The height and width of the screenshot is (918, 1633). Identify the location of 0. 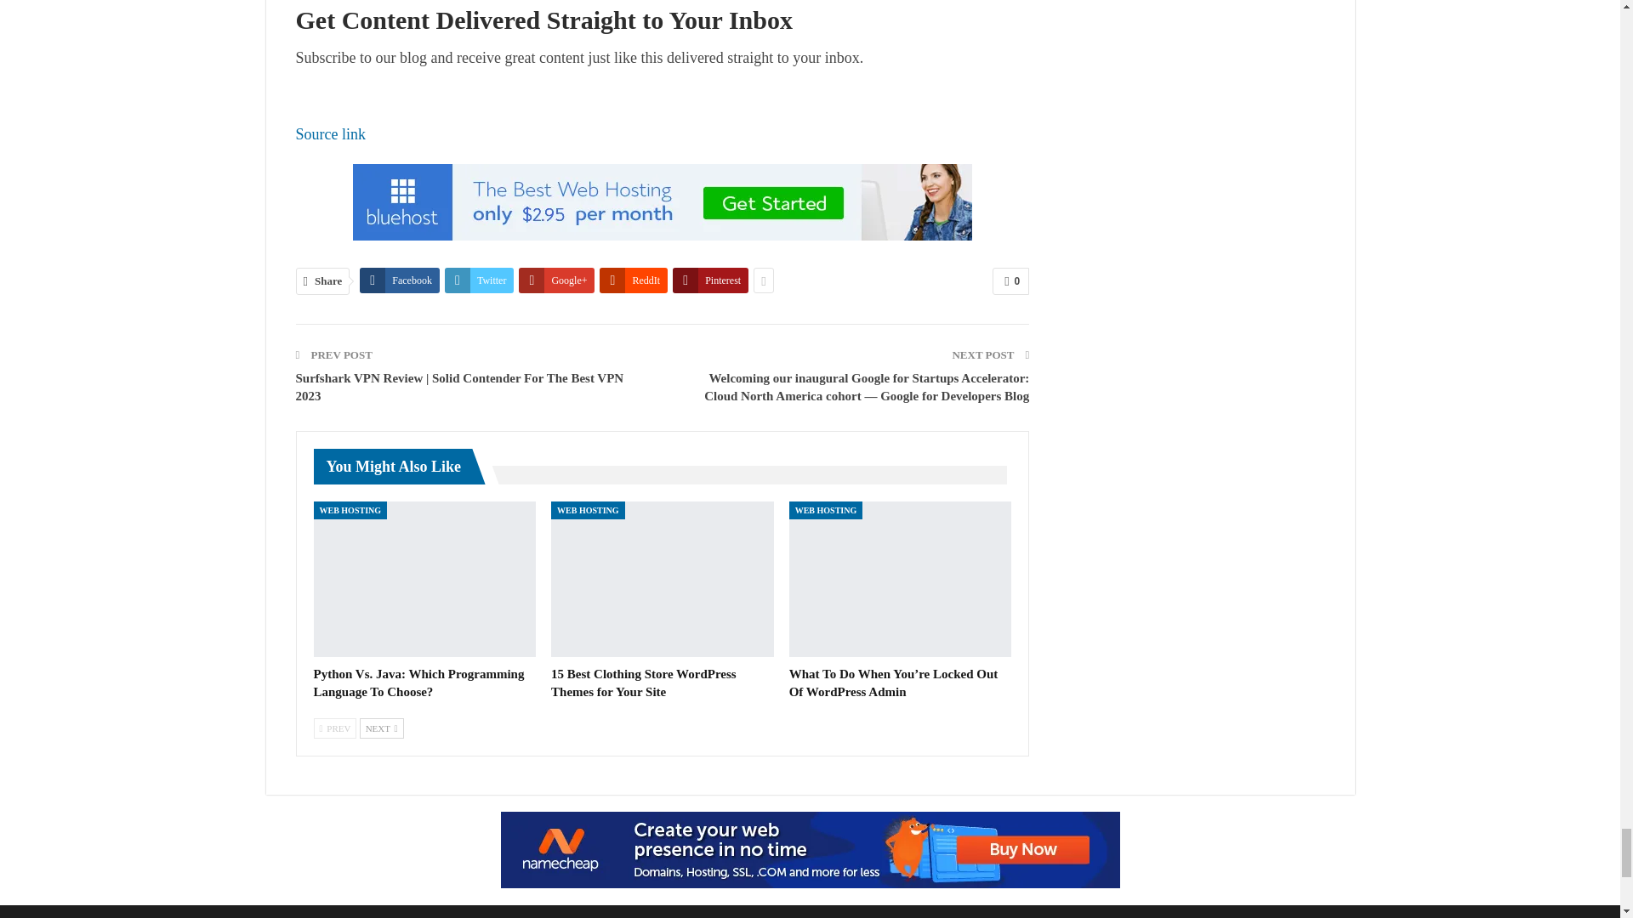
(1010, 280).